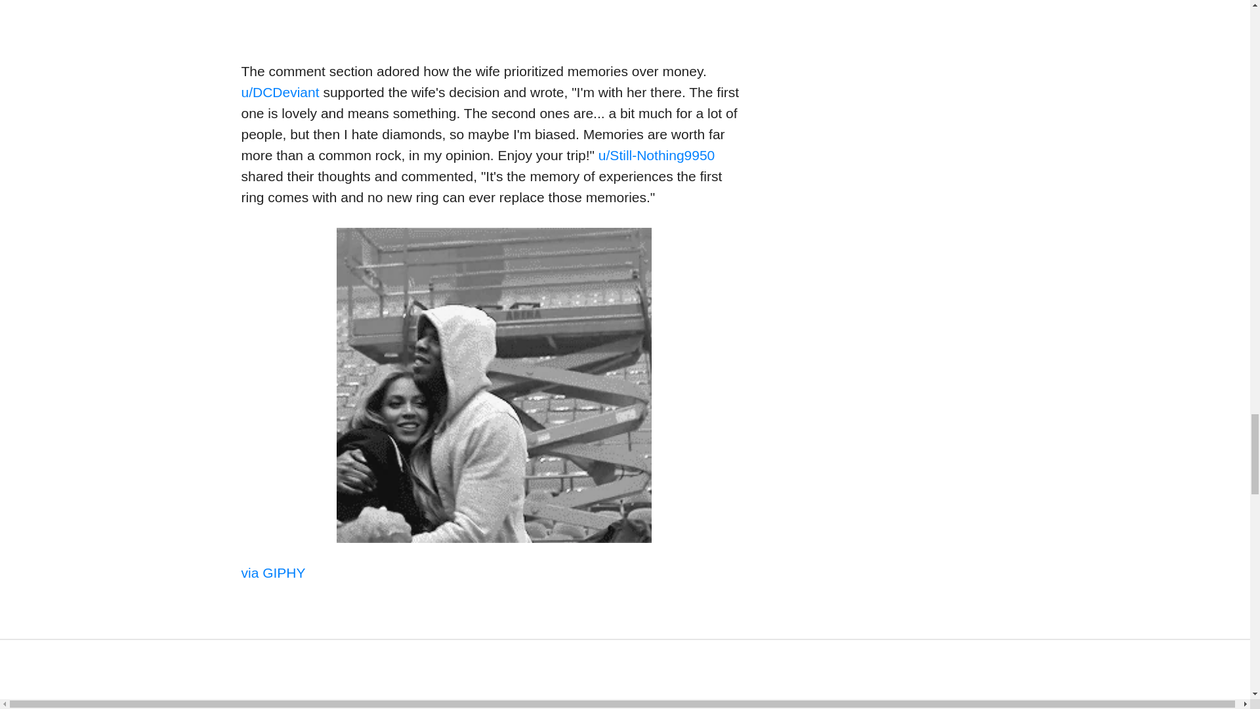 This screenshot has height=709, width=1260. I want to click on via GIPHY, so click(274, 572).